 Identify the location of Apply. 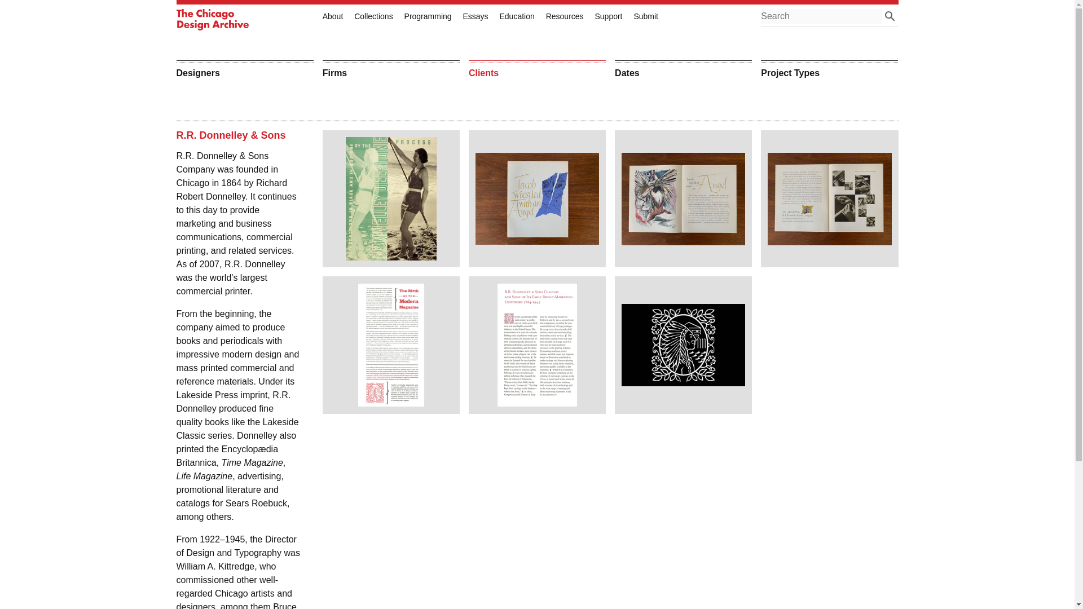
(890, 16).